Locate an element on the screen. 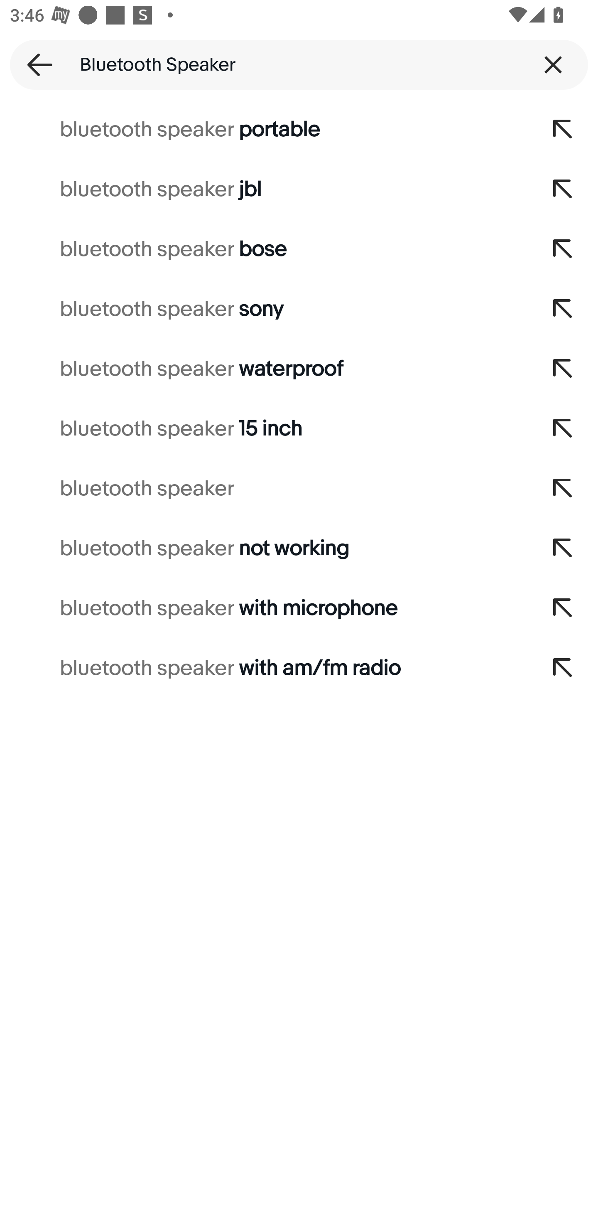  Back is located at coordinates (35, 64).